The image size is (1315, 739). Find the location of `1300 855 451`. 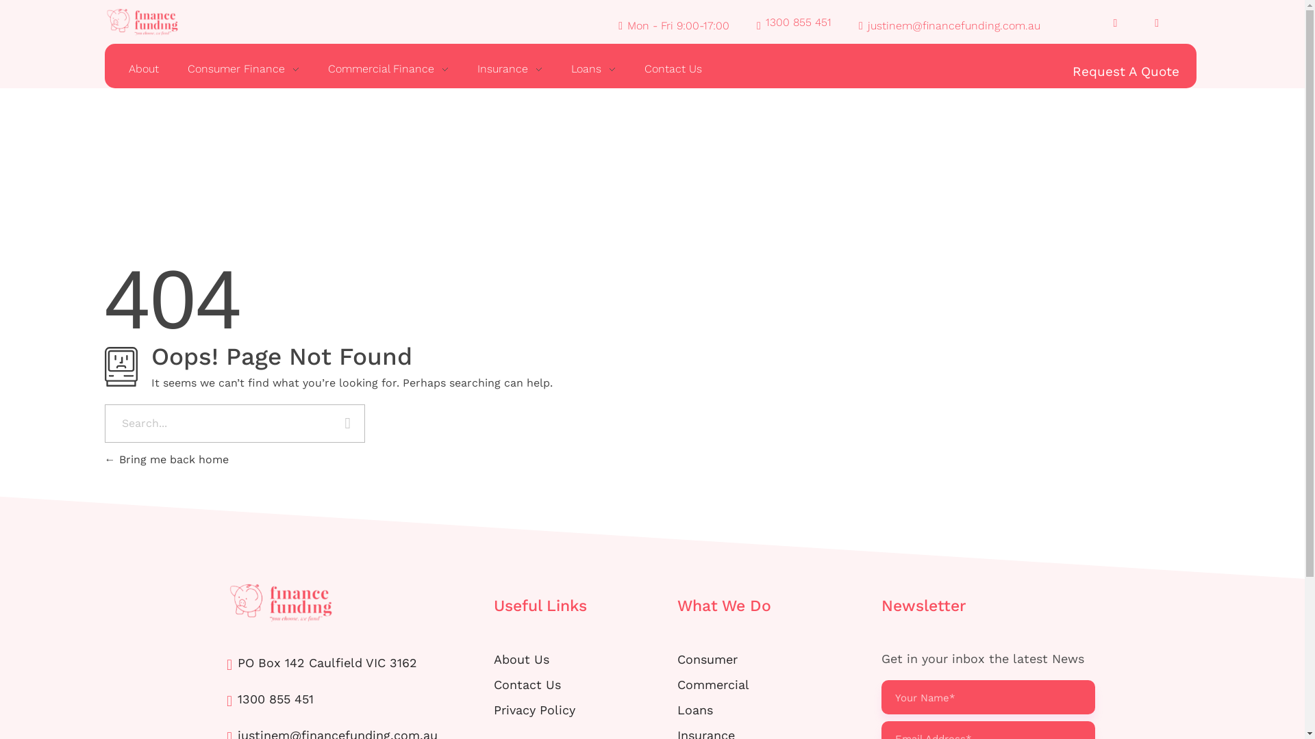

1300 855 451 is located at coordinates (794, 25).